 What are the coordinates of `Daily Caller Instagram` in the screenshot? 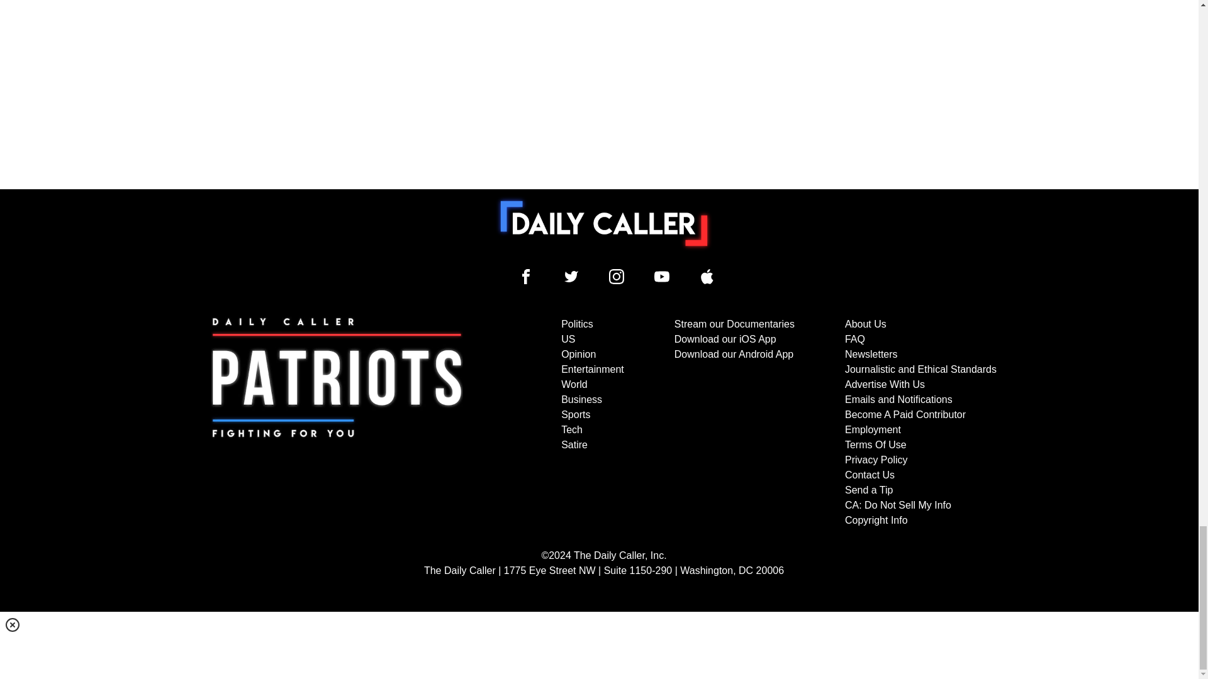 It's located at (617, 277).